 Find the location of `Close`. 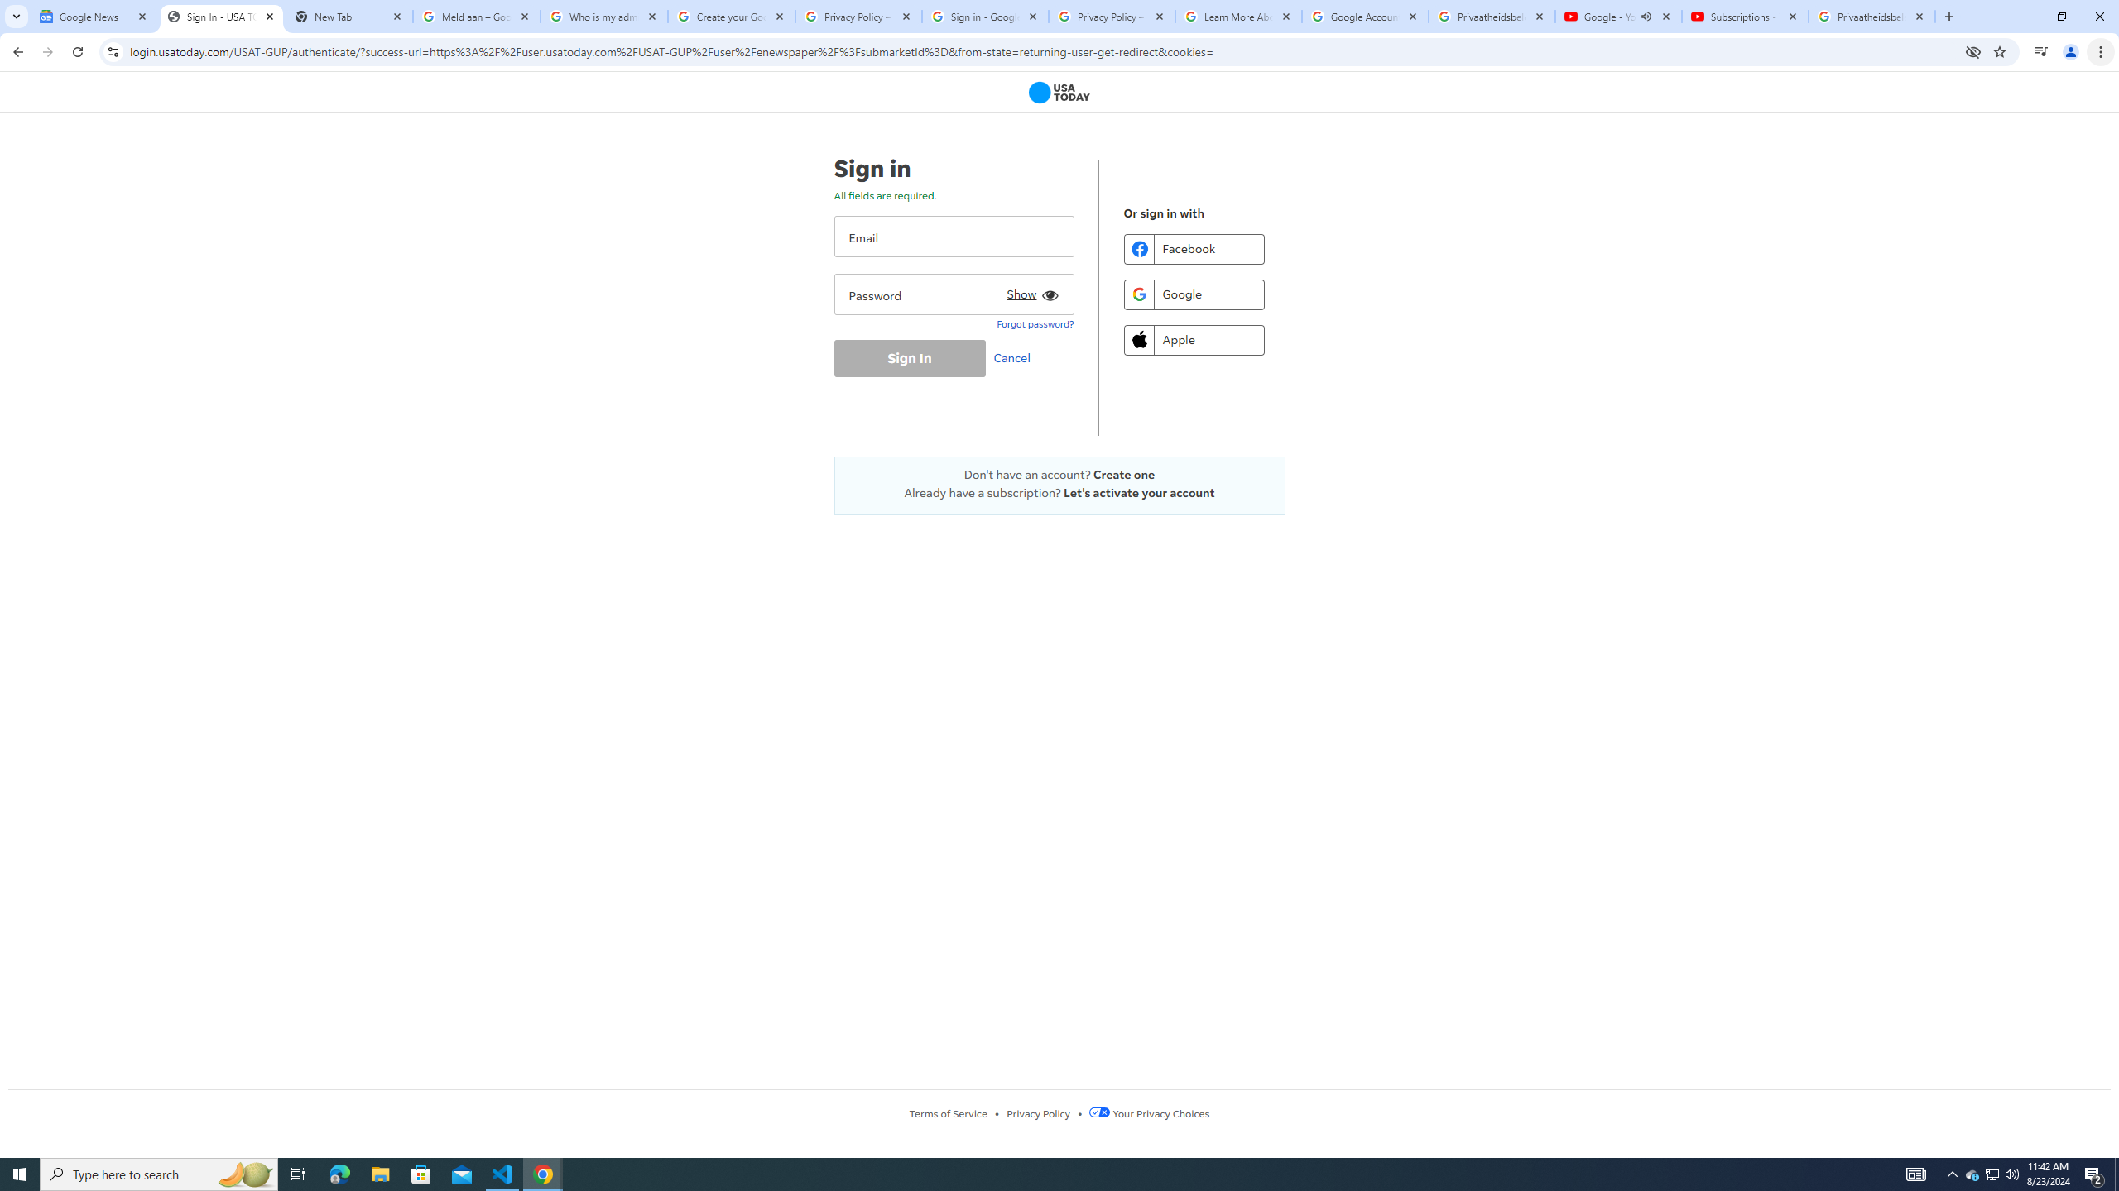

Close is located at coordinates (1919, 17).